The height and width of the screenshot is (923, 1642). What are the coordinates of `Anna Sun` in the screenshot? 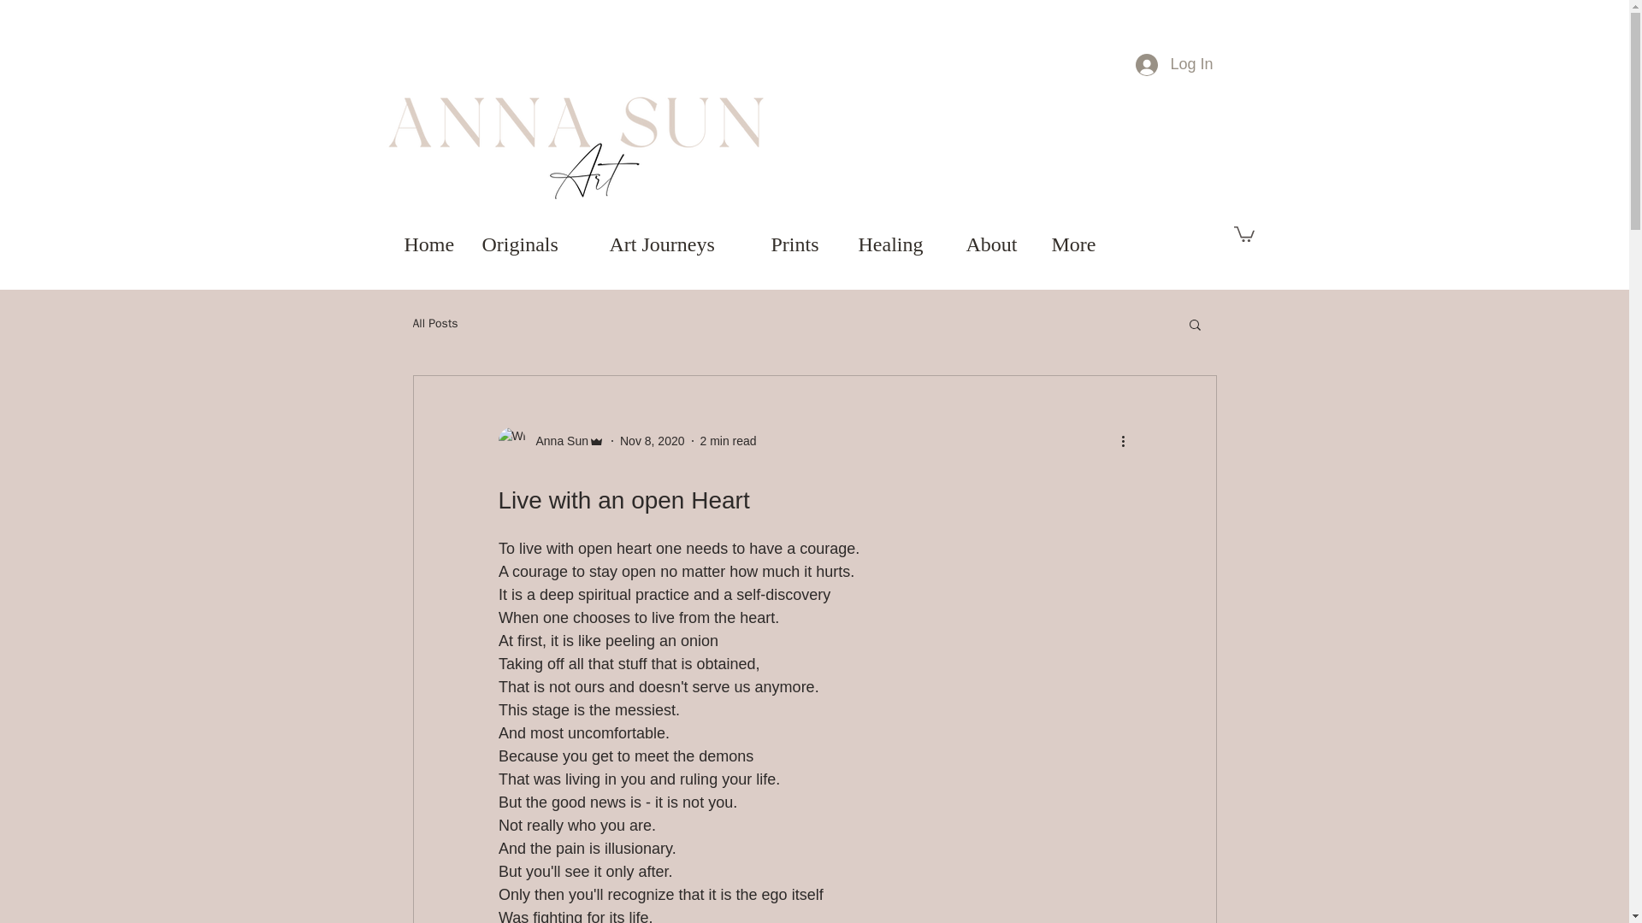 It's located at (556, 441).